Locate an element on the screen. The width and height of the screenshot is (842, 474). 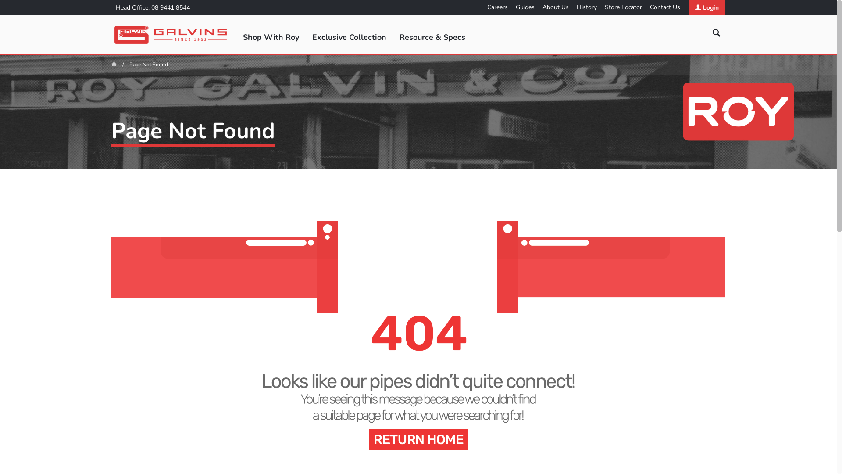
Resource & Specs is located at coordinates (432, 38).